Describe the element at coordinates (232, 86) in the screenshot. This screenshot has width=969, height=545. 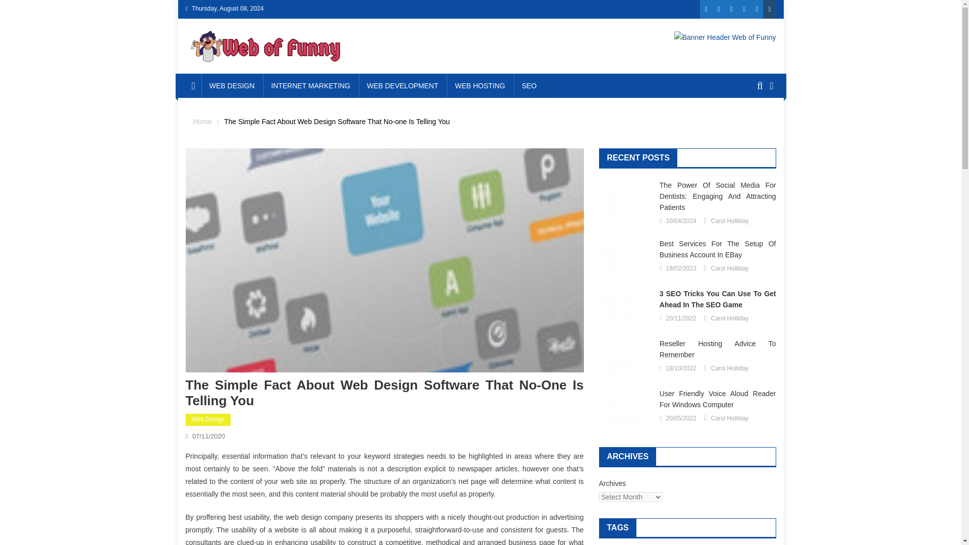
I see `WEB DESIGN` at that location.